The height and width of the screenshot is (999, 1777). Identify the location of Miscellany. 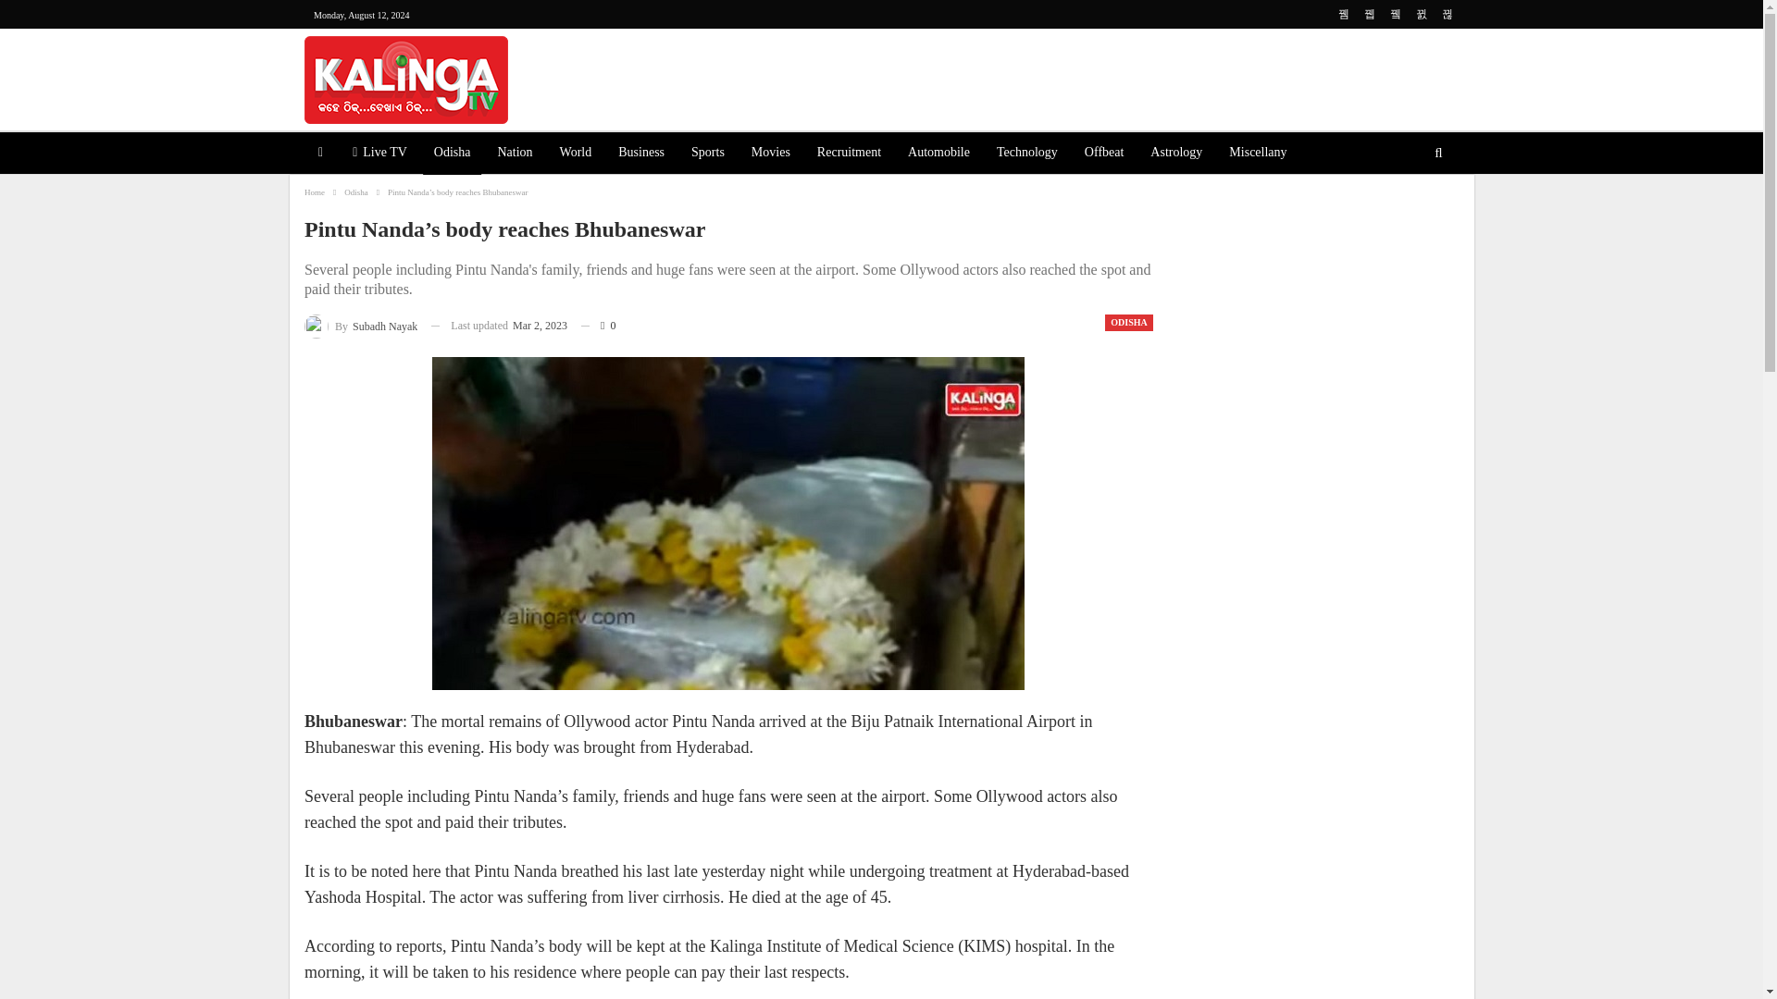
(1257, 154).